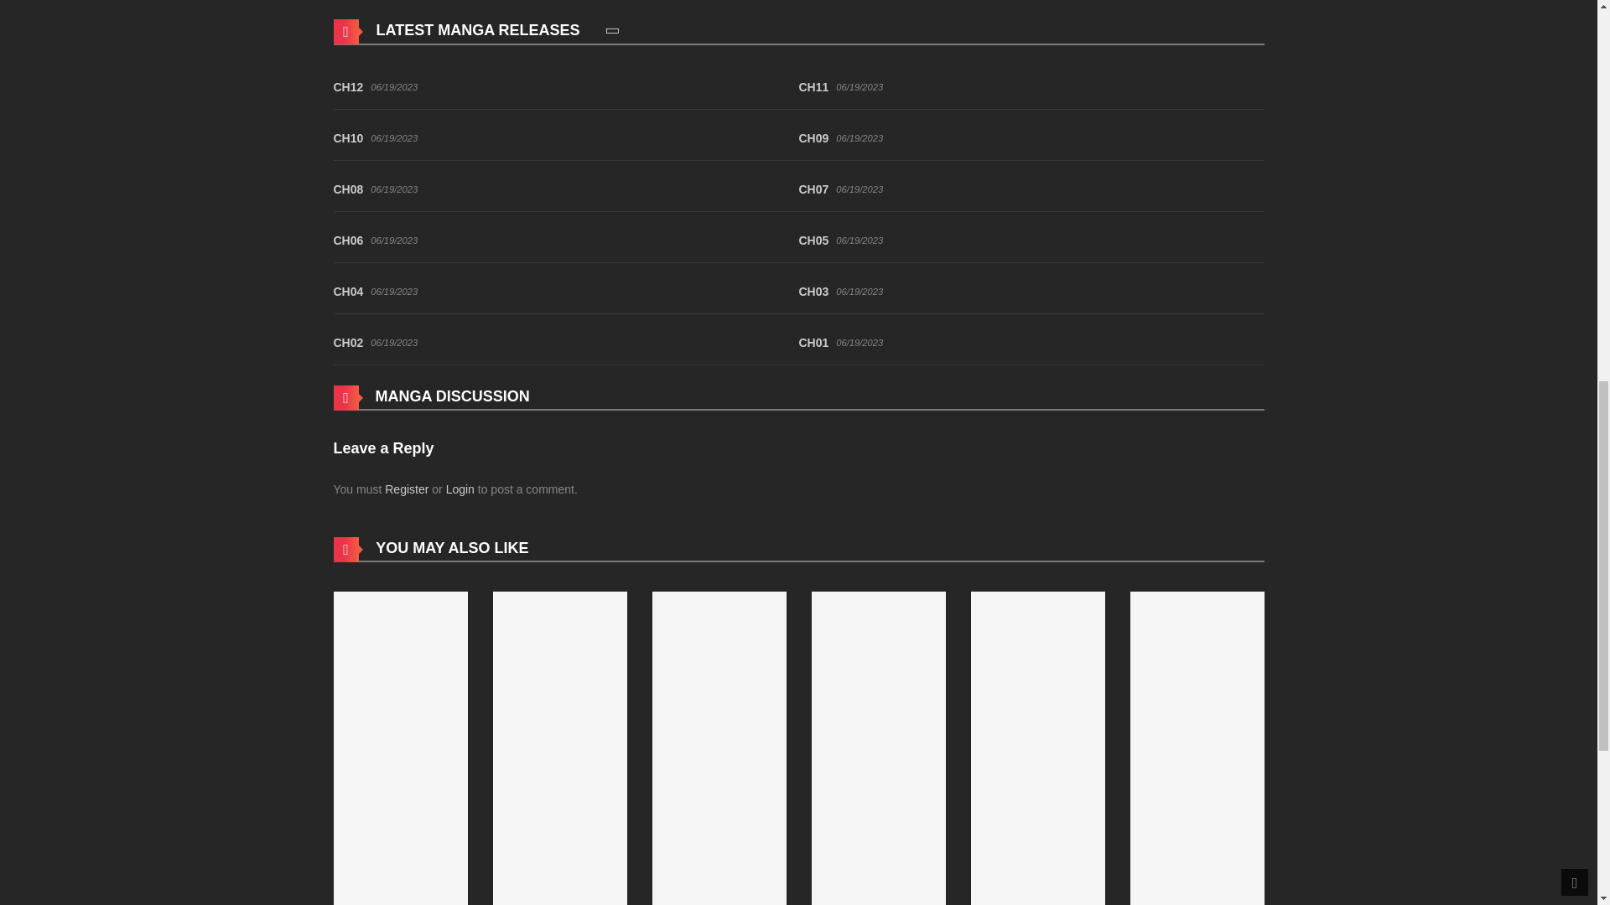  I want to click on One Point, so click(1037, 790).